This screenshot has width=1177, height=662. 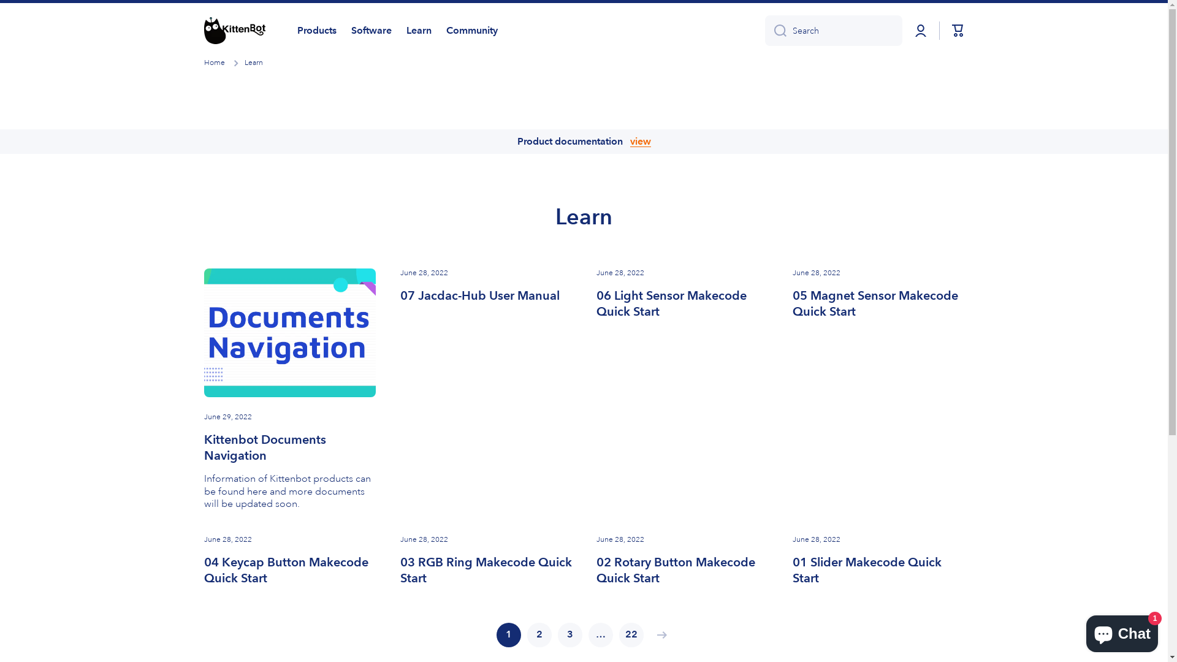 What do you see at coordinates (289, 447) in the screenshot?
I see `Kittenbot Documents Navigation` at bounding box center [289, 447].